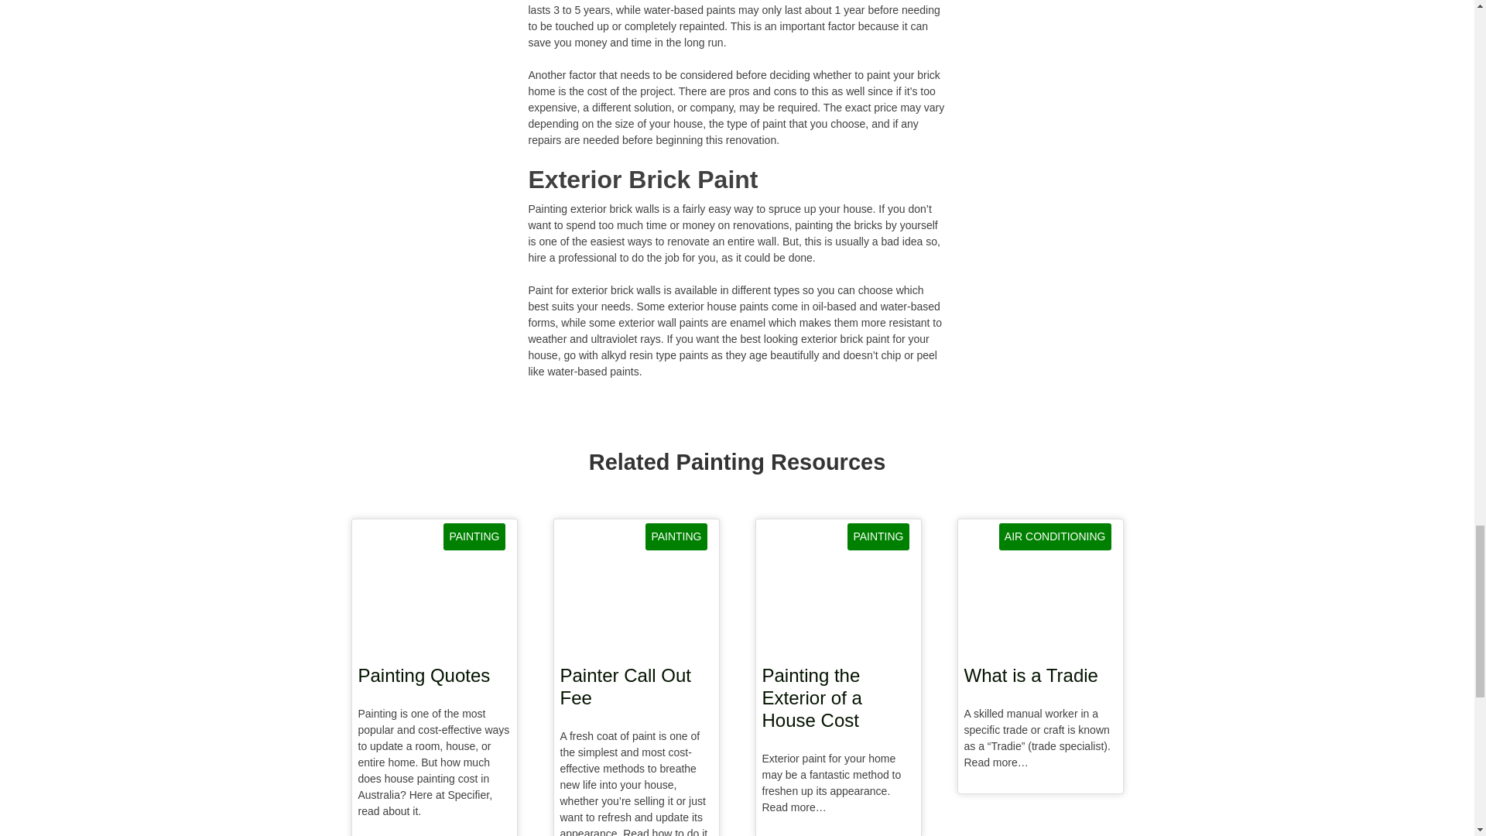 This screenshot has height=836, width=1486. Describe the element at coordinates (433, 679) in the screenshot. I see `Painting Quotes` at that location.